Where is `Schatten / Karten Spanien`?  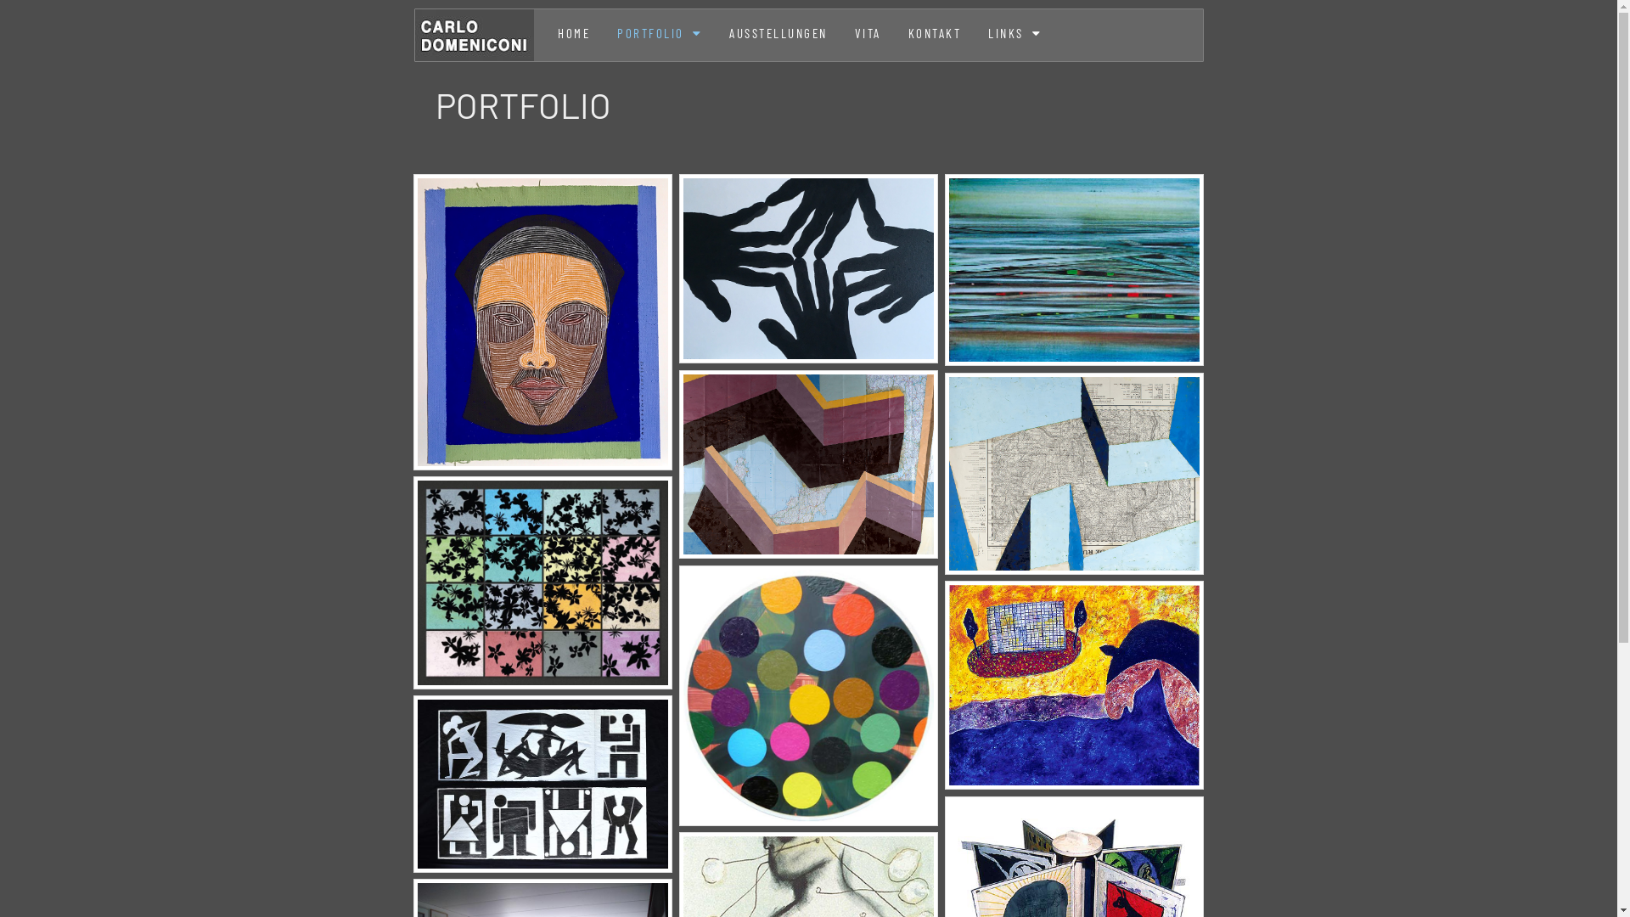
Schatten / Karten Spanien is located at coordinates (1075, 474).